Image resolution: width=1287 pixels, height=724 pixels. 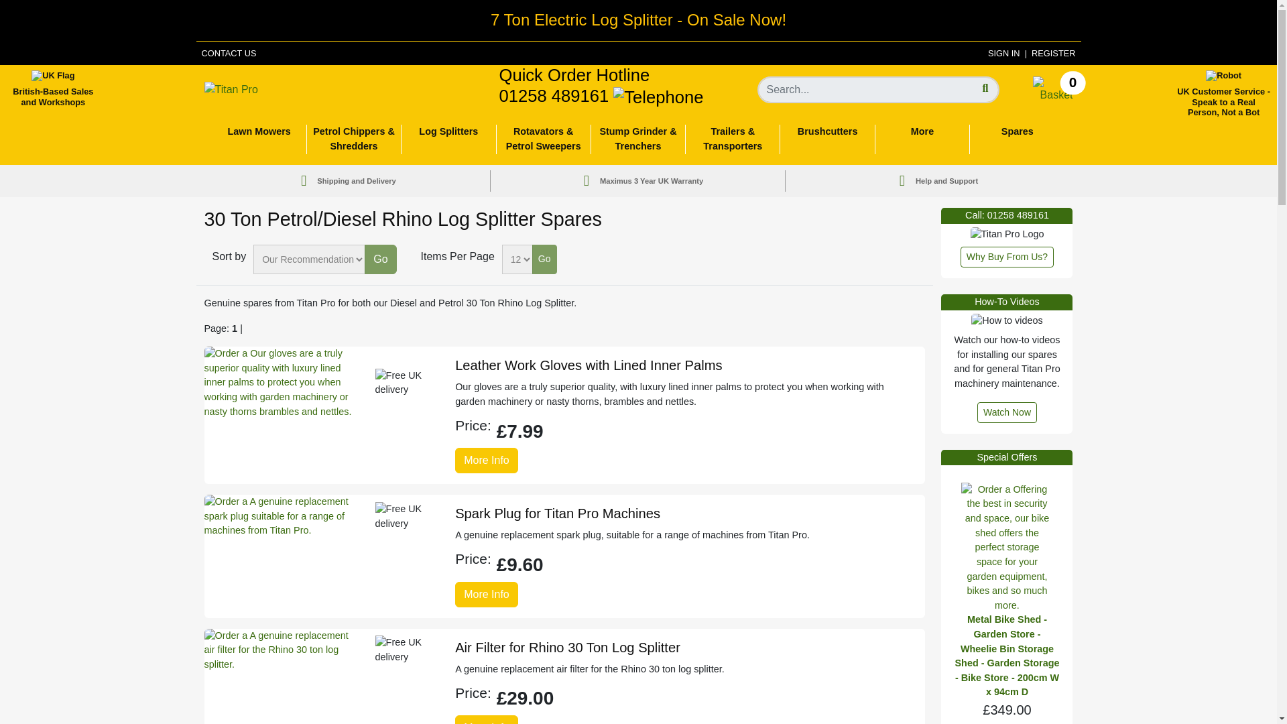 What do you see at coordinates (228, 54) in the screenshot?
I see `Search the website` at bounding box center [228, 54].